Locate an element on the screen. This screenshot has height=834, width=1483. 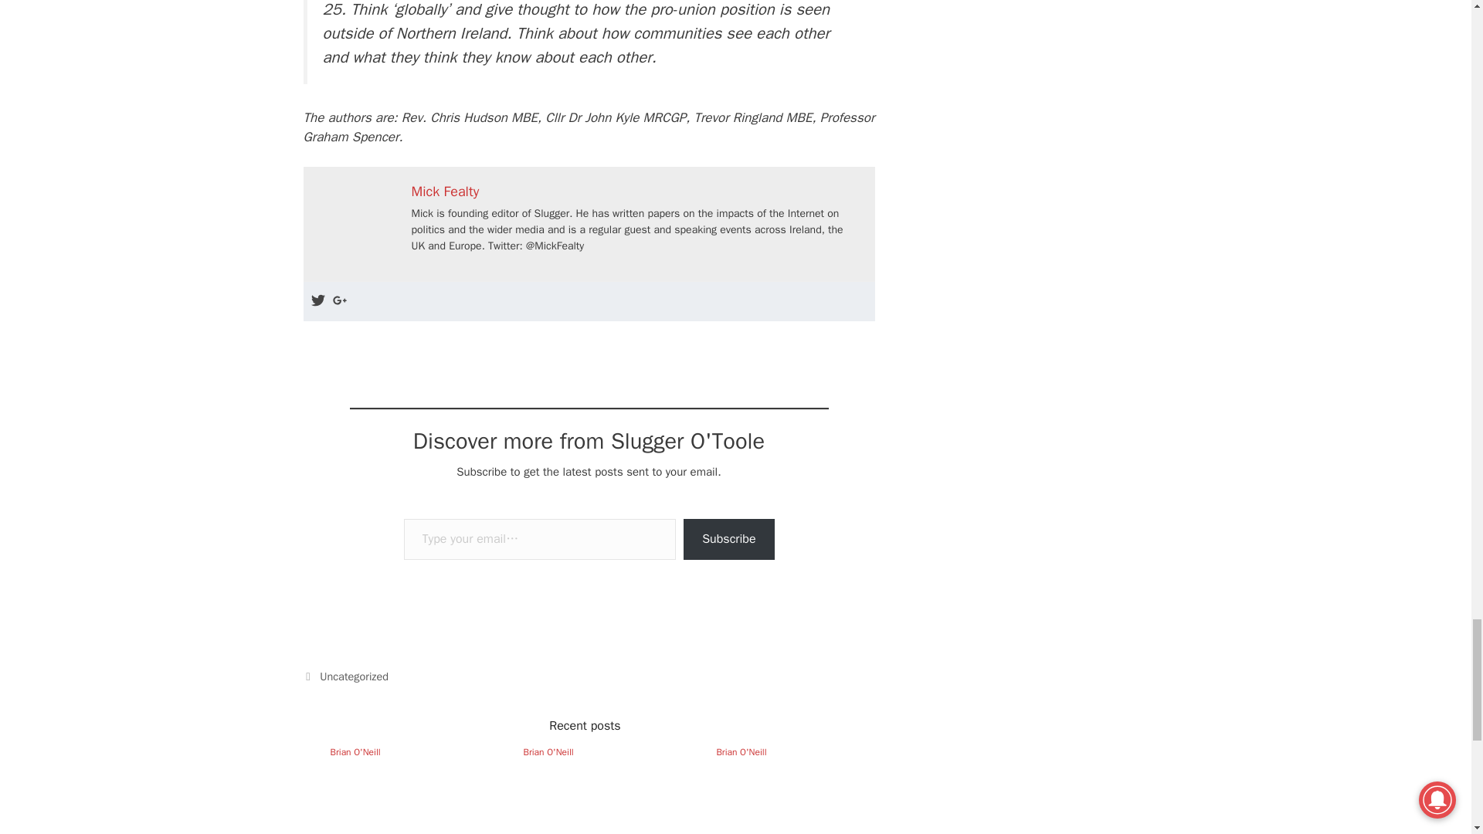
Please fill in this field. is located at coordinates (539, 539).